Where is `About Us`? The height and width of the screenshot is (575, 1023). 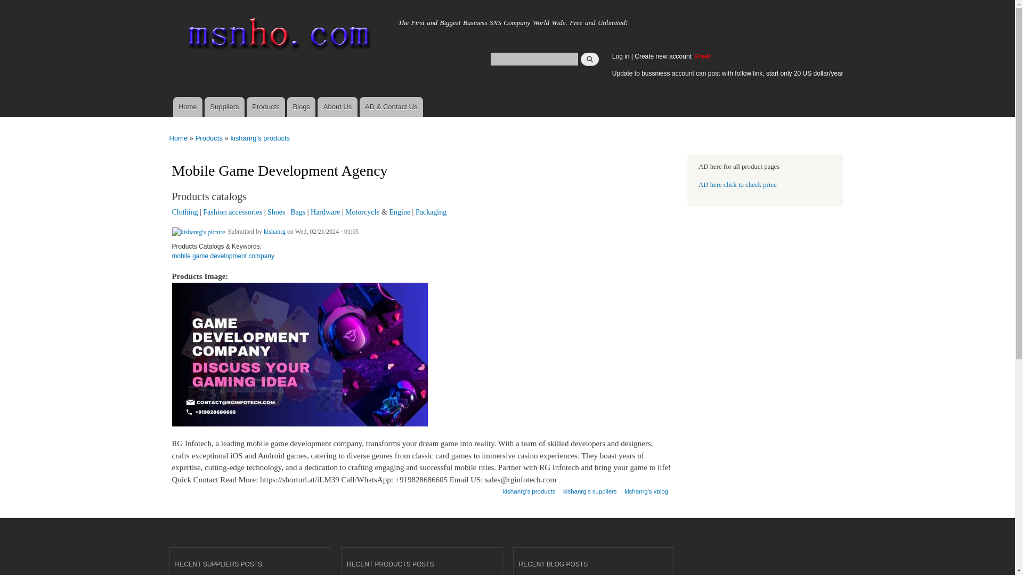 About Us is located at coordinates (337, 107).